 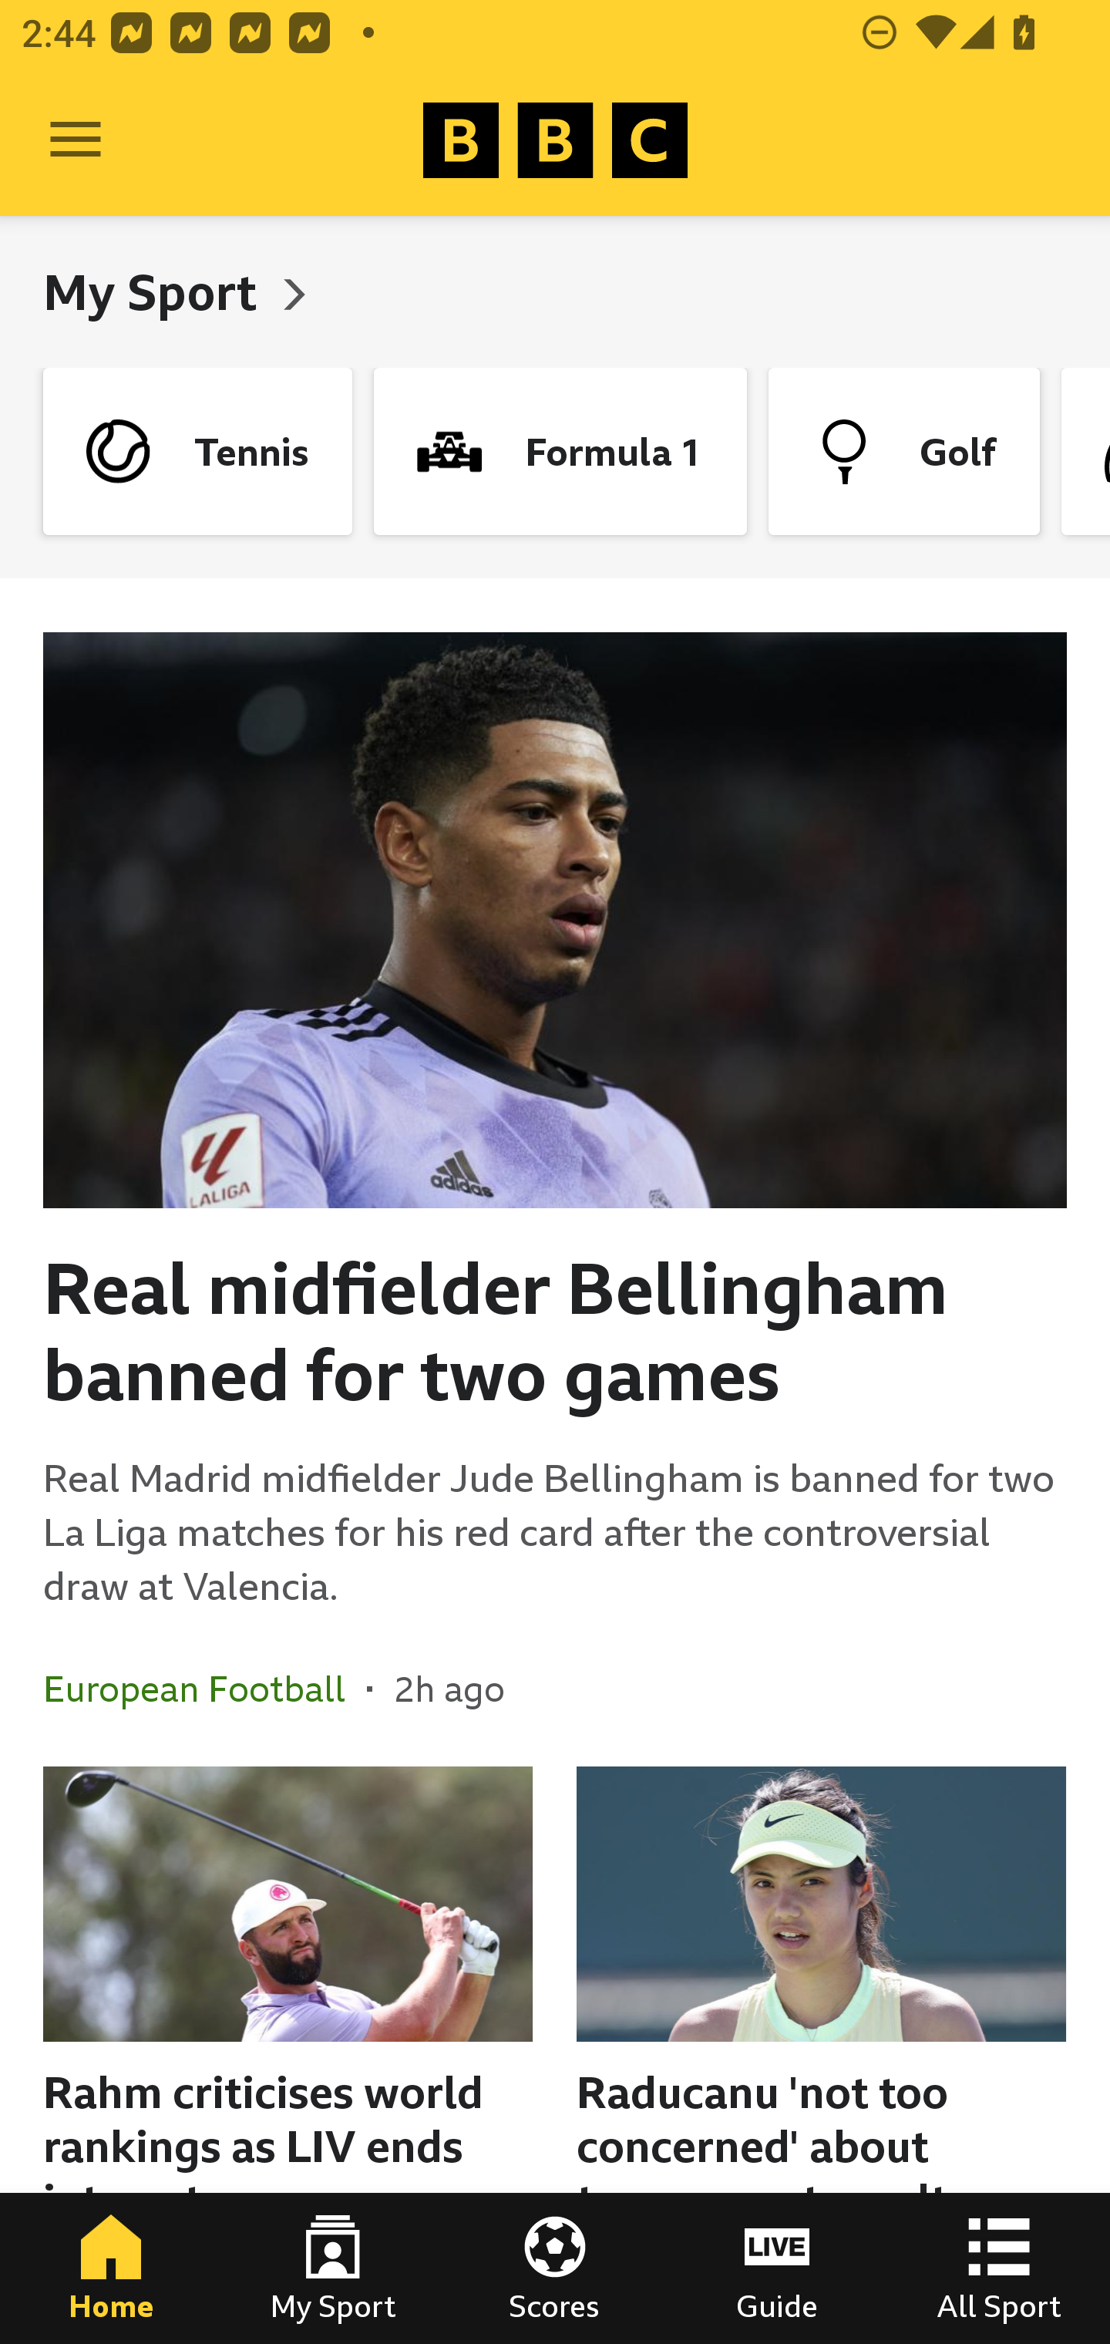 What do you see at coordinates (156, 291) in the screenshot?
I see `My Sport` at bounding box center [156, 291].